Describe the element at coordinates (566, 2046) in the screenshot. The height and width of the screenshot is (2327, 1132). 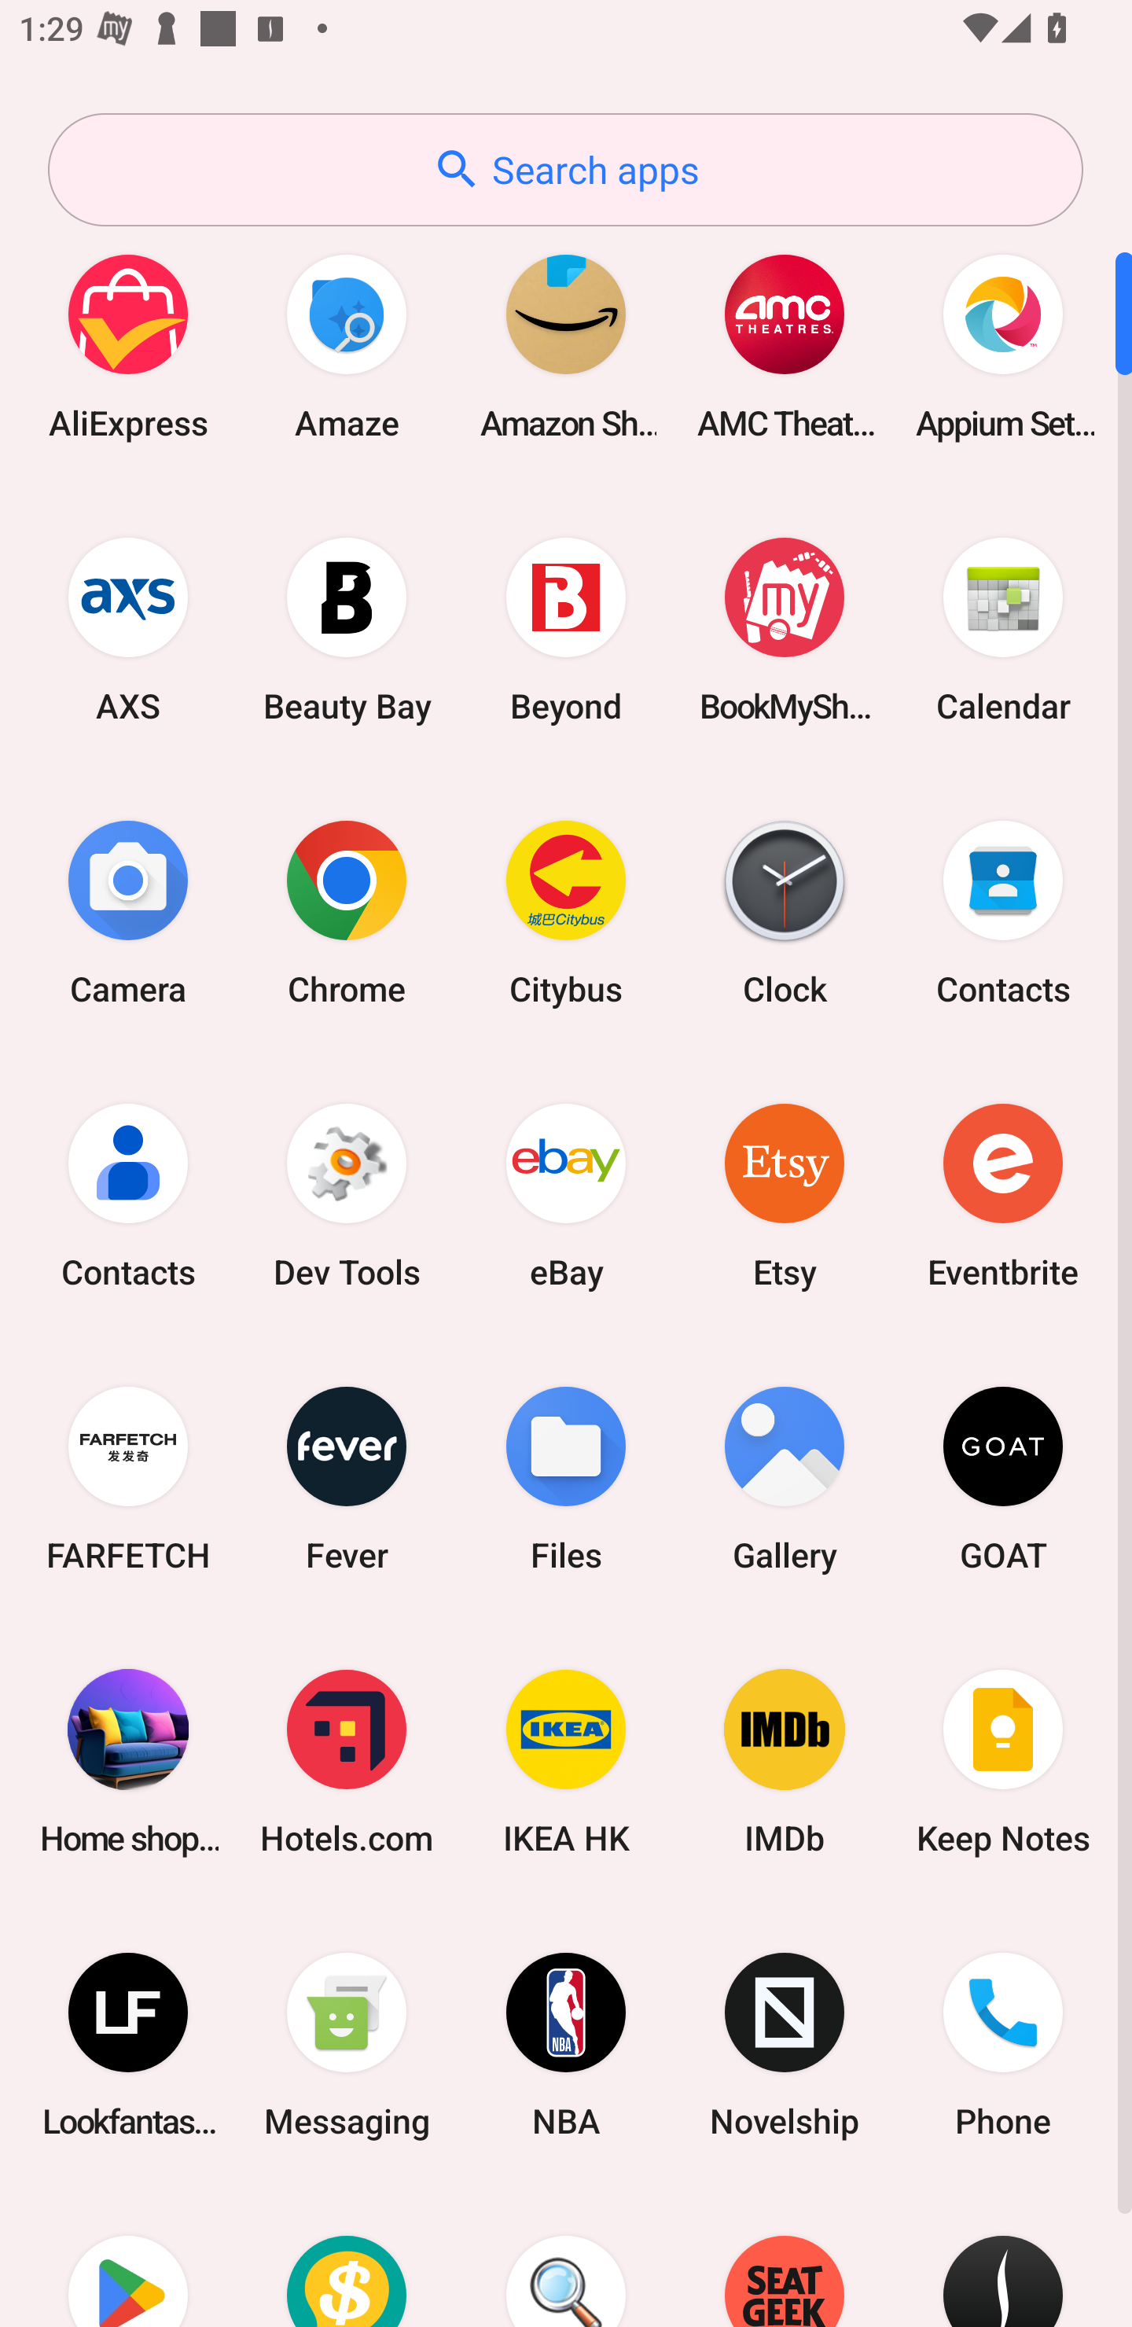
I see `NBA` at that location.